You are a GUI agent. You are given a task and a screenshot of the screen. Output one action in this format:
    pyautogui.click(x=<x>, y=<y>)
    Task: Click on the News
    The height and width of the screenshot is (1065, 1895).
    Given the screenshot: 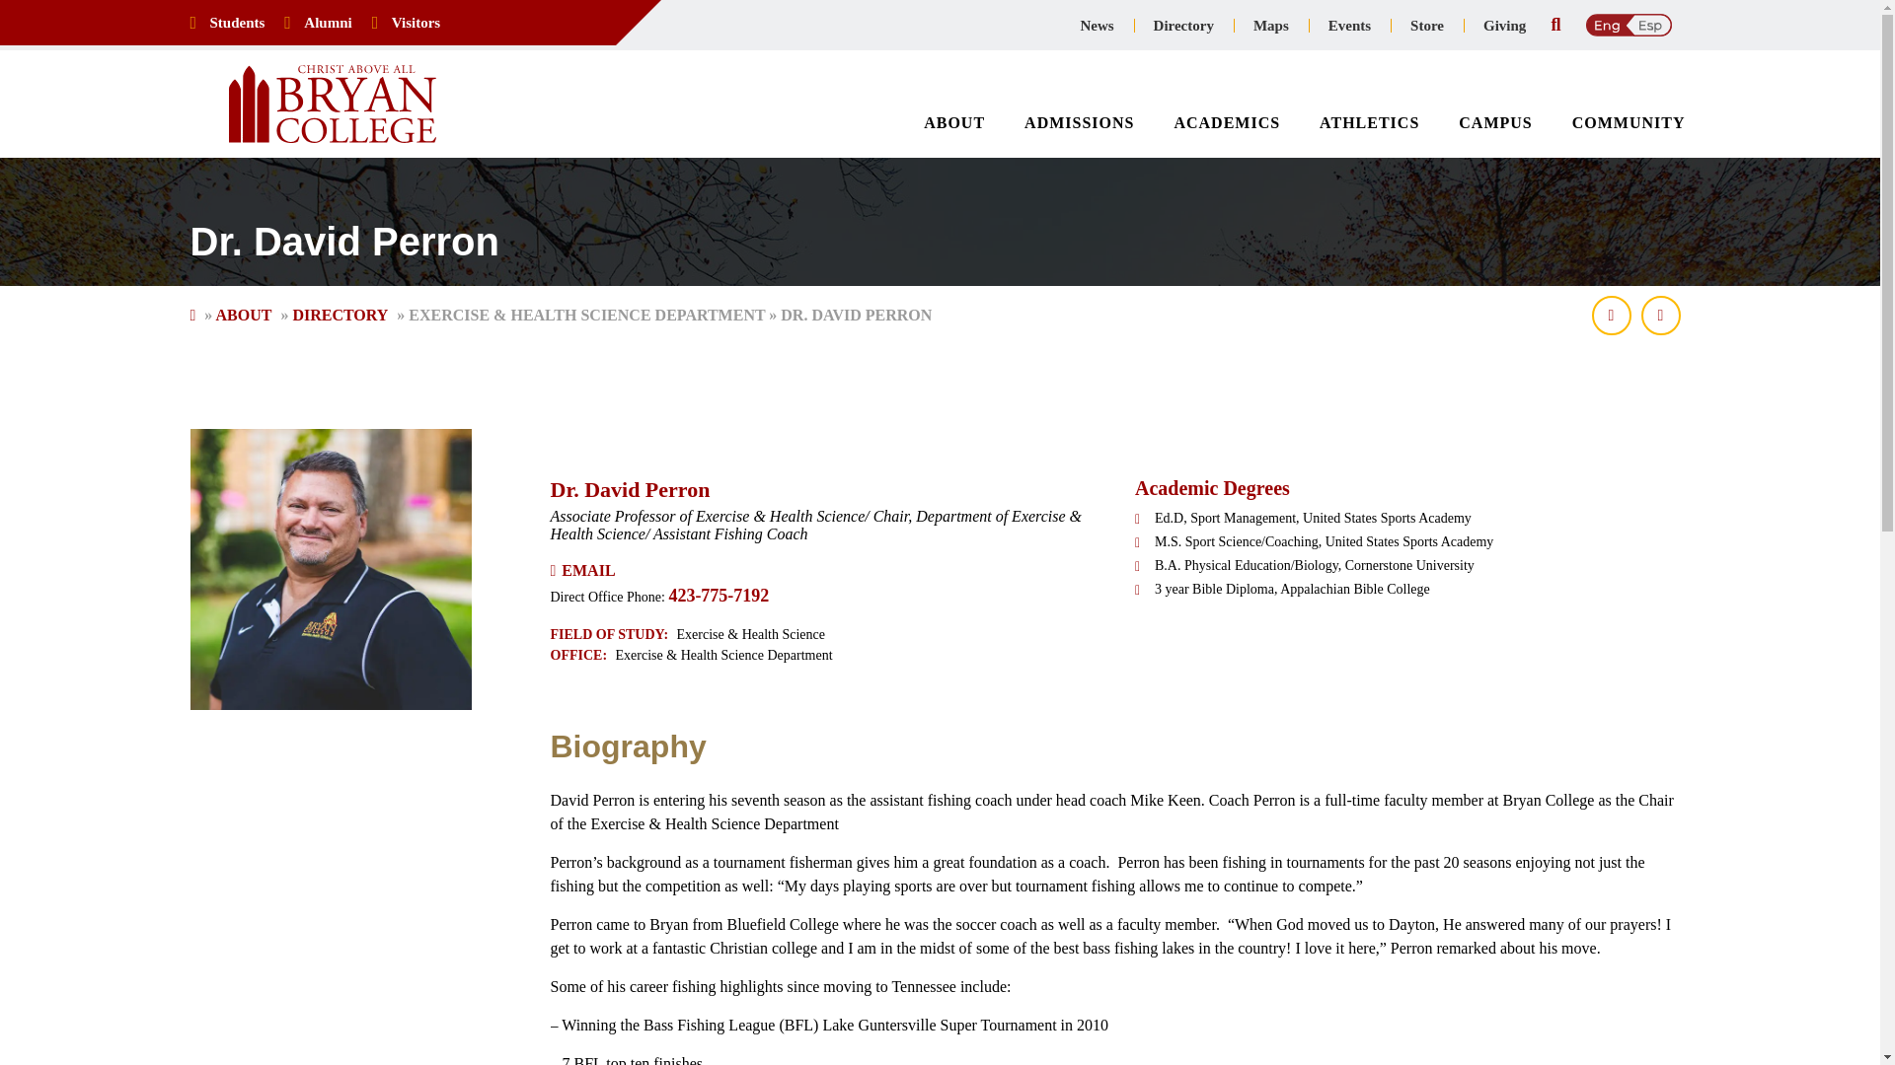 What is the action you would take?
    pyautogui.click(x=1096, y=26)
    